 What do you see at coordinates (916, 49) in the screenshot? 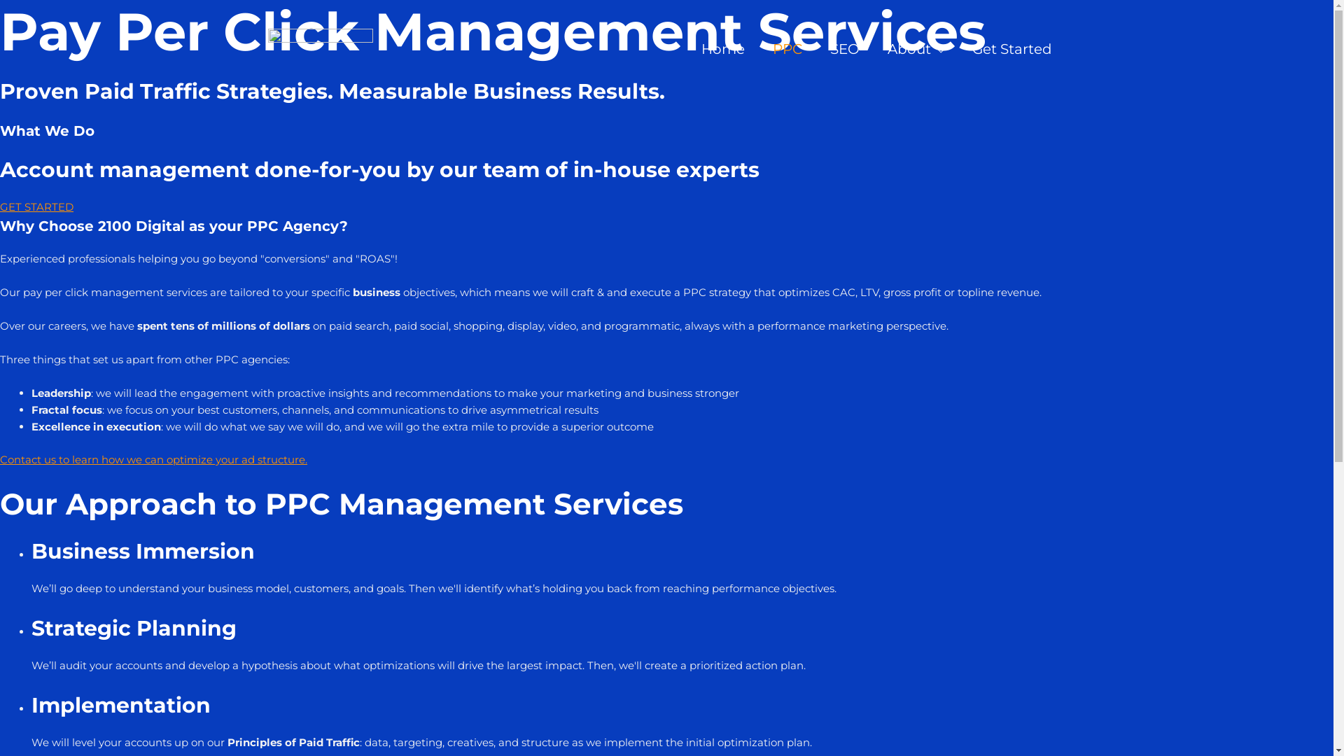
I see `About` at bounding box center [916, 49].